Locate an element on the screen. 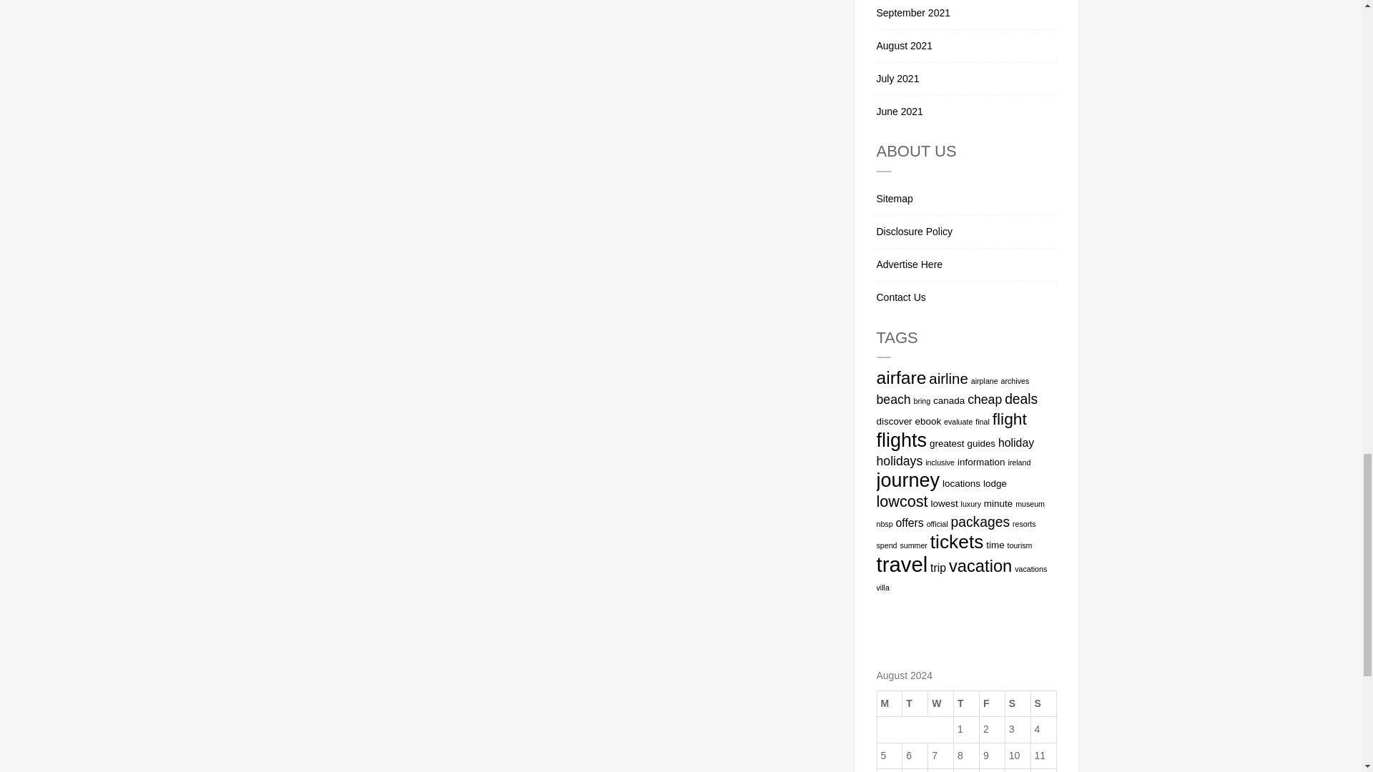  Wednesday is located at coordinates (941, 703).